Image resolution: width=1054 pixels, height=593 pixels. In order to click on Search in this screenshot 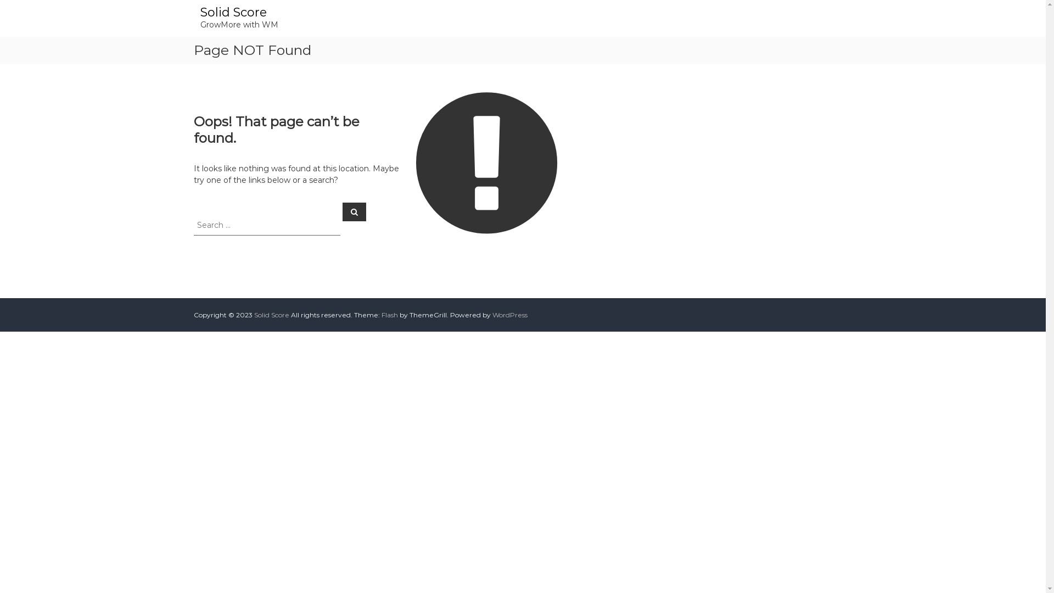, I will do `click(355, 211)`.